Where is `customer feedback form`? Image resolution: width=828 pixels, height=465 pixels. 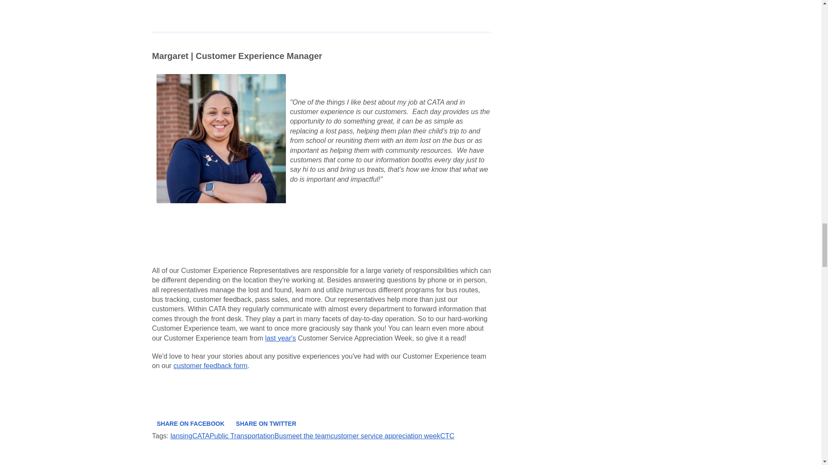 customer feedback form is located at coordinates (210, 366).